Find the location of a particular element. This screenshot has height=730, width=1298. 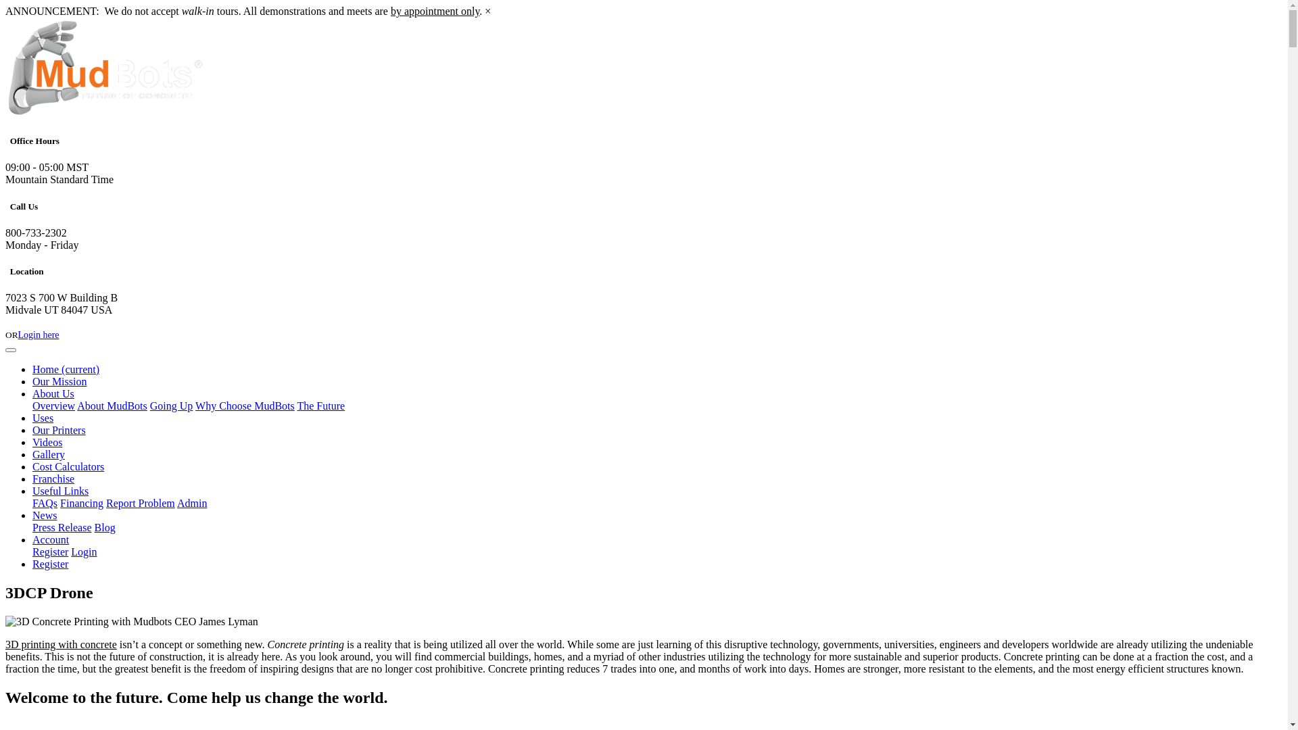

Register is located at coordinates (50, 564).